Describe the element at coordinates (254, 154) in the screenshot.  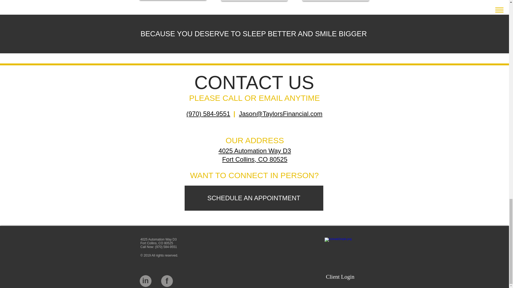
I see `in` at that location.